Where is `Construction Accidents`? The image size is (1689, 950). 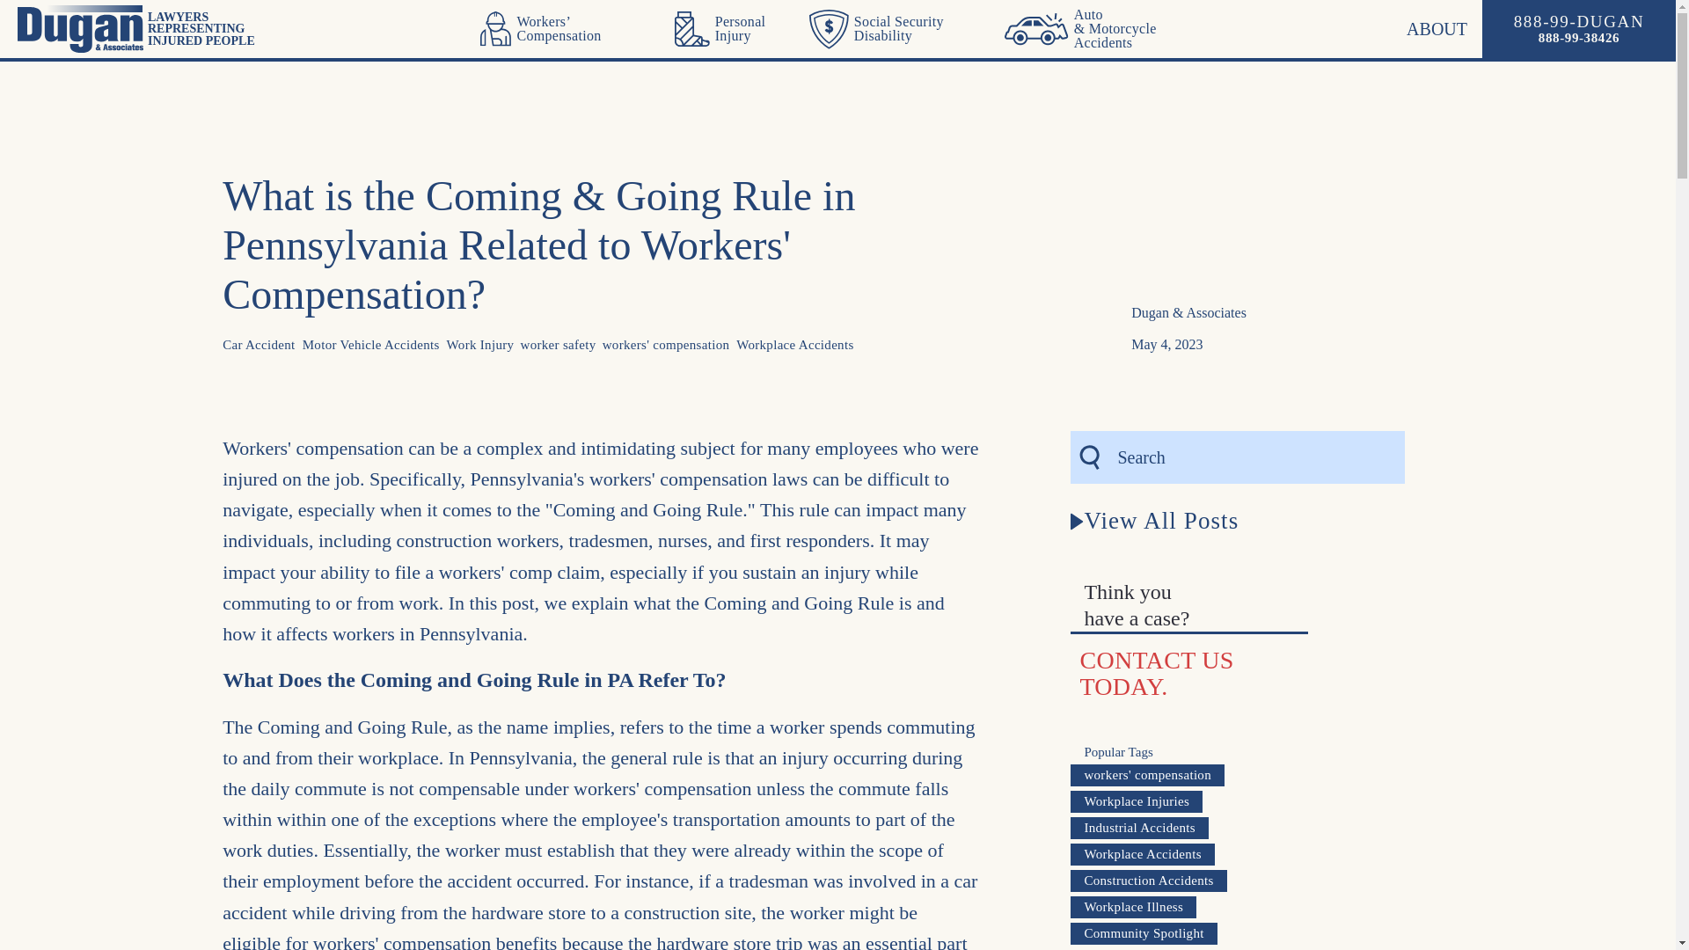 Construction Accidents is located at coordinates (1142, 854).